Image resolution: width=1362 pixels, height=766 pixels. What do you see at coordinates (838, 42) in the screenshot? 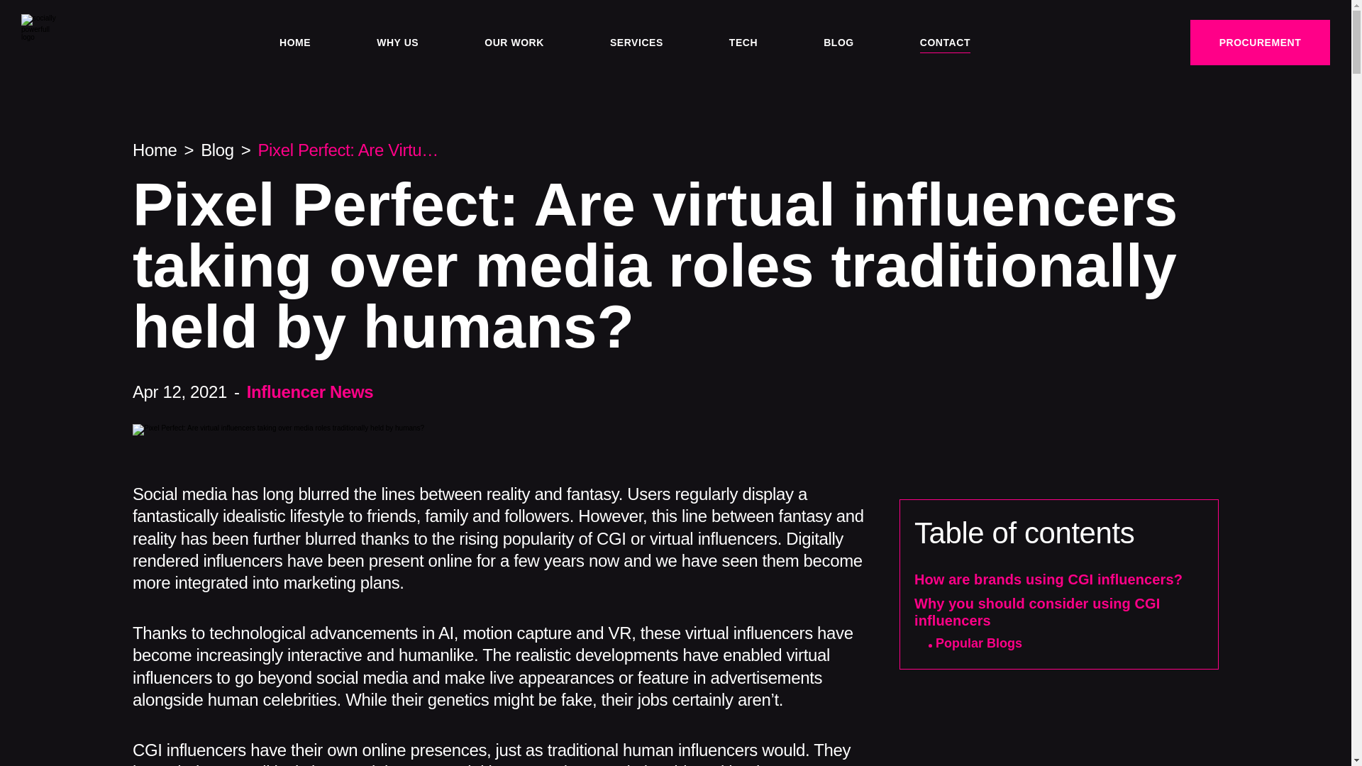
I see `BLOG` at bounding box center [838, 42].